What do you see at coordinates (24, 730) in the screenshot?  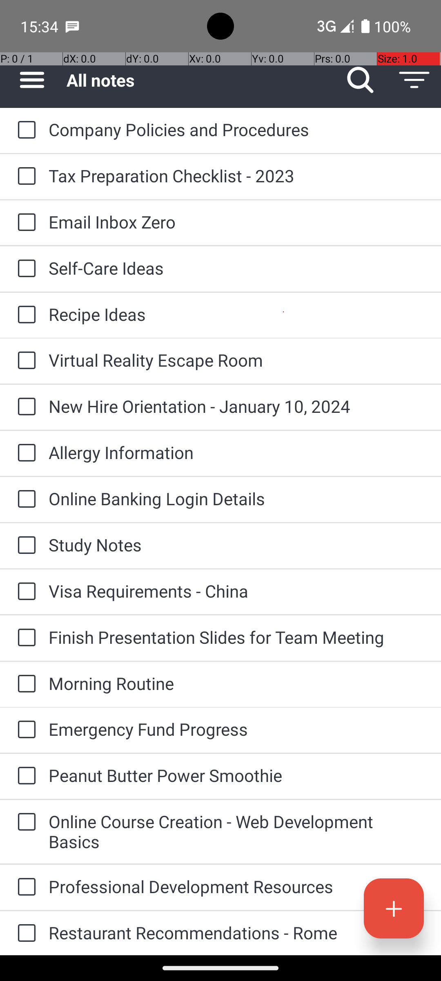 I see `to-do: Emergency Fund Progress` at bounding box center [24, 730].